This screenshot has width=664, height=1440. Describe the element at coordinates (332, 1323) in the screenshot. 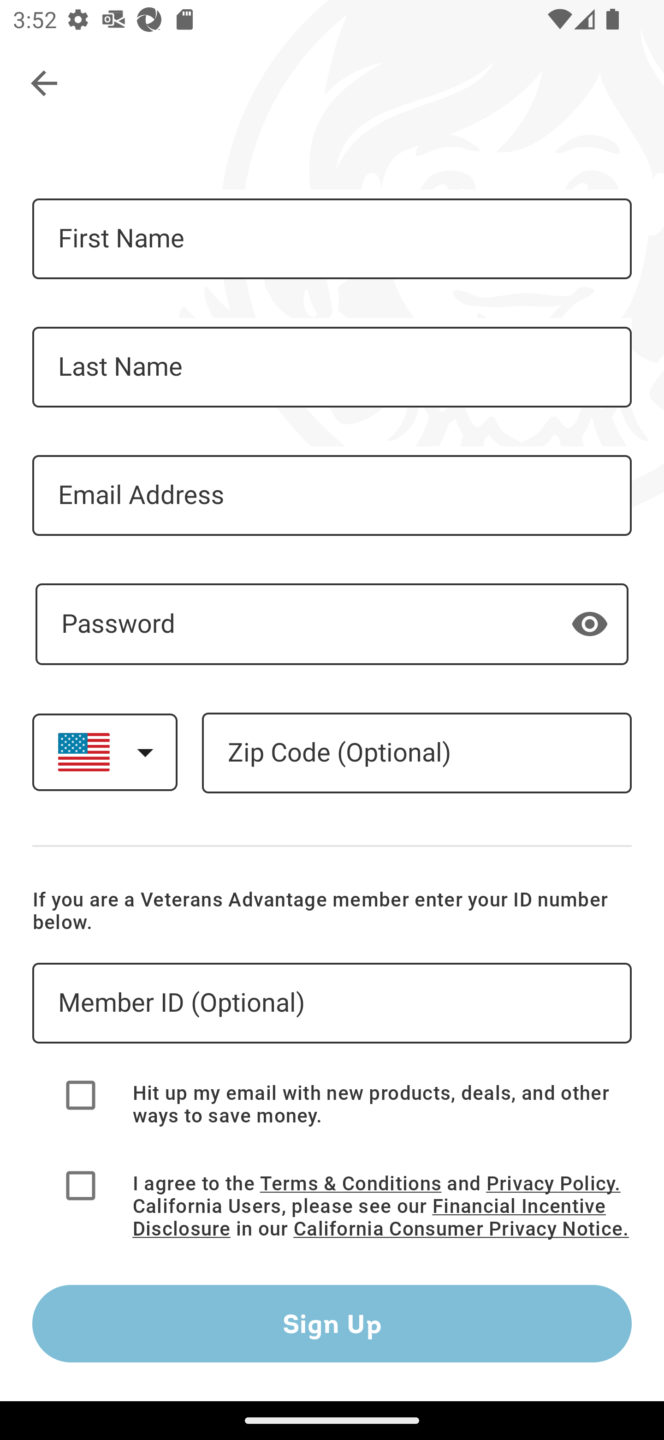

I see `Sign Up` at that location.